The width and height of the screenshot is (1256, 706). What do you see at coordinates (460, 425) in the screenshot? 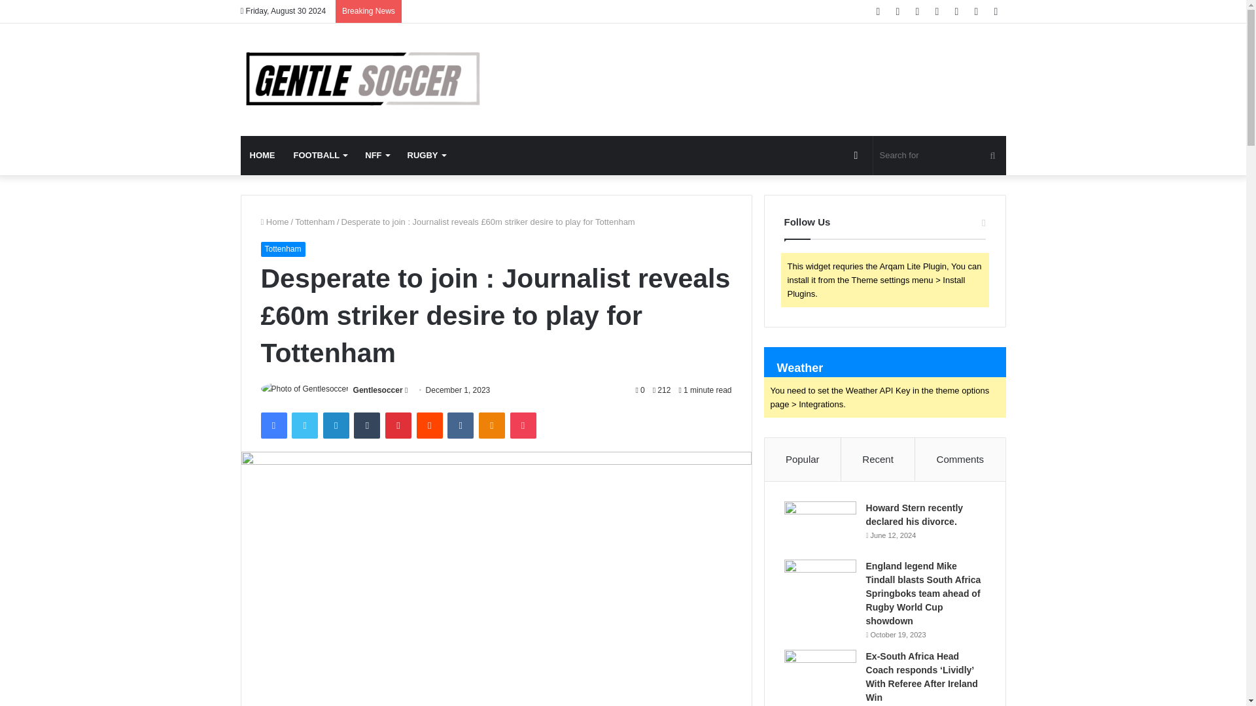
I see `VKontakte` at bounding box center [460, 425].